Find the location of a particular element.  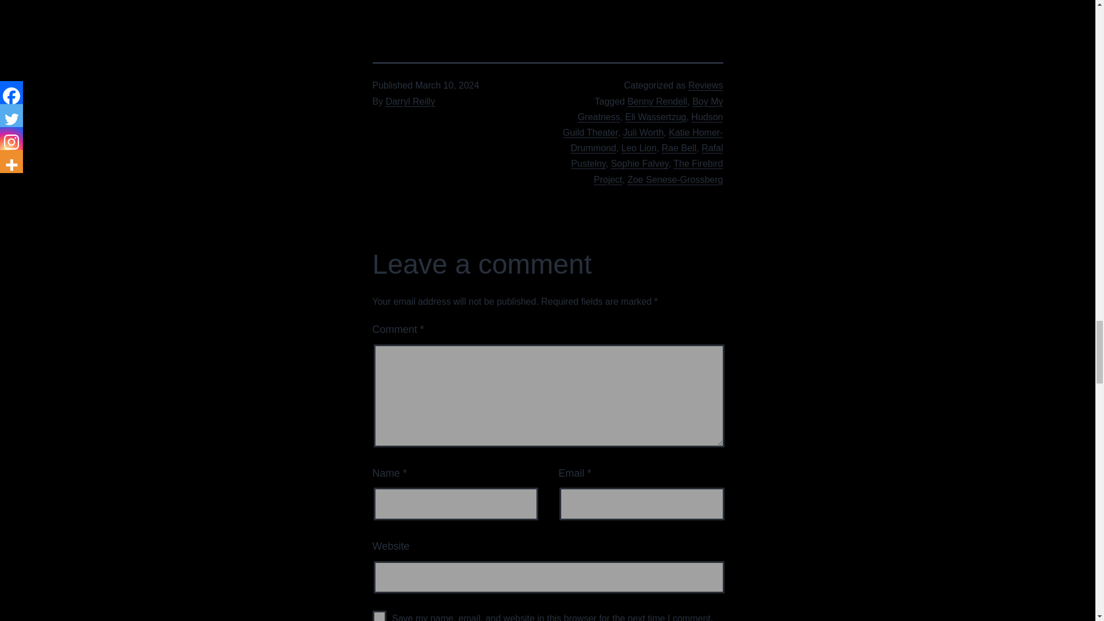

Leo Lion is located at coordinates (638, 148).